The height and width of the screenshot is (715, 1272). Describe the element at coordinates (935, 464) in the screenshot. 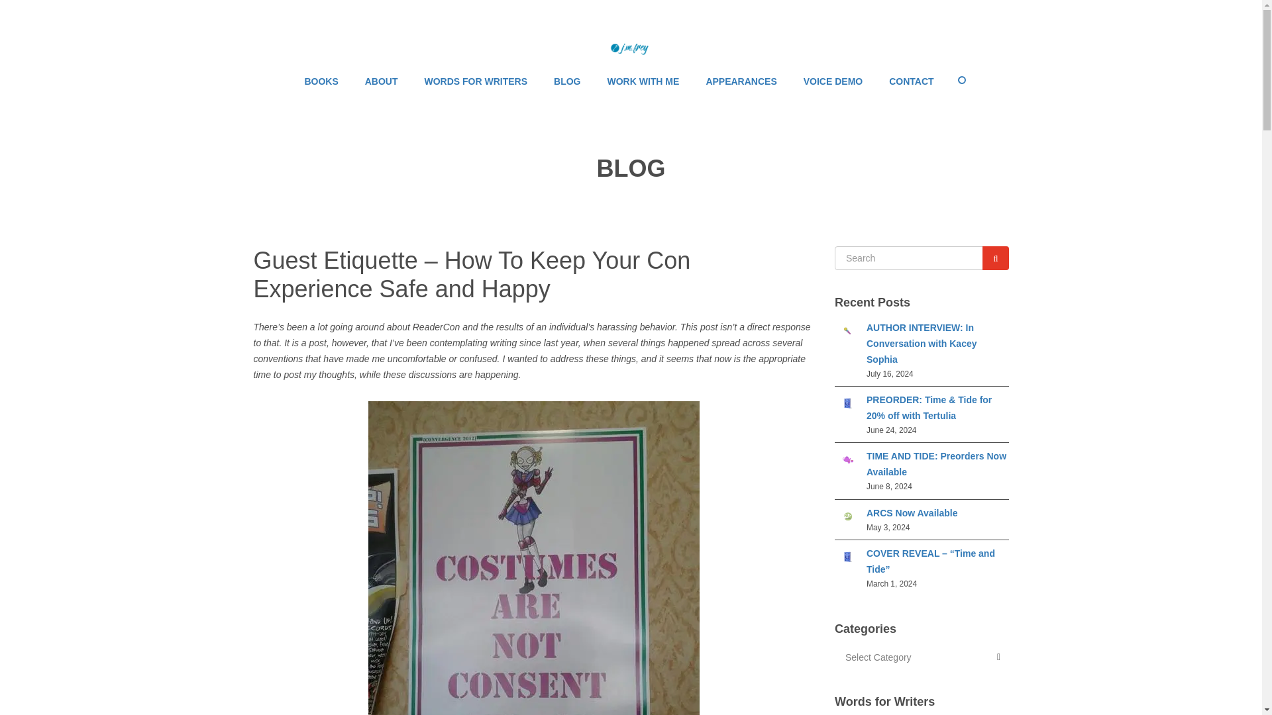

I see `TIME AND TIDE: Preorders Now Available` at that location.